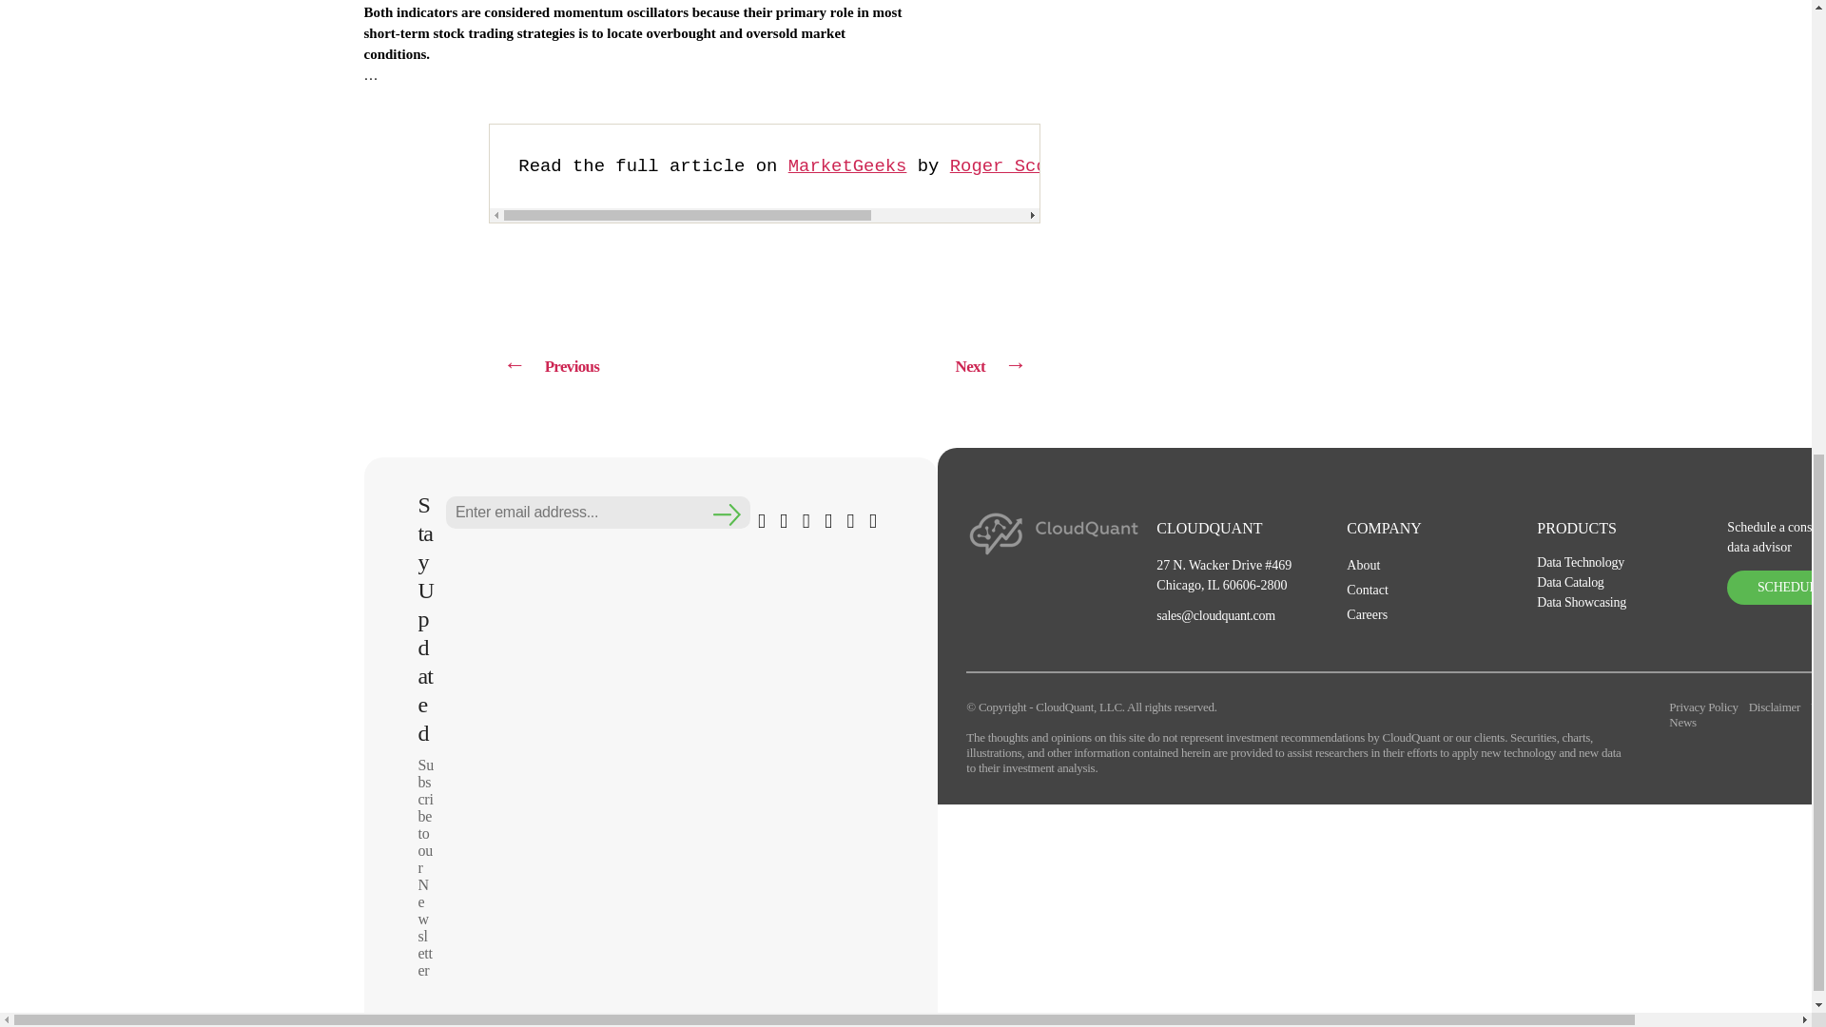  I want to click on Subscribe, so click(728, 515).